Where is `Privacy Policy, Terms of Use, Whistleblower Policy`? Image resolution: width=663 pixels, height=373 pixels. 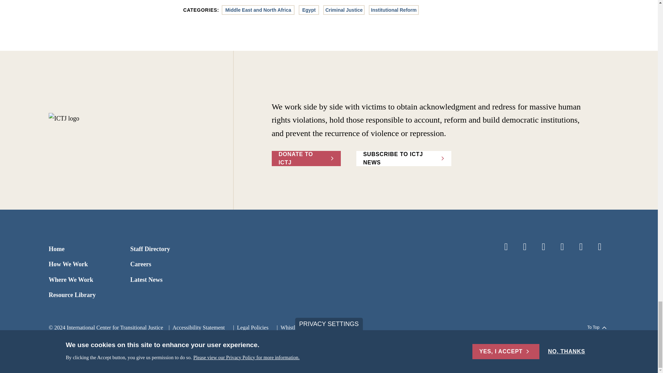
Privacy Policy, Terms of Use, Whistleblower Policy is located at coordinates (249, 327).